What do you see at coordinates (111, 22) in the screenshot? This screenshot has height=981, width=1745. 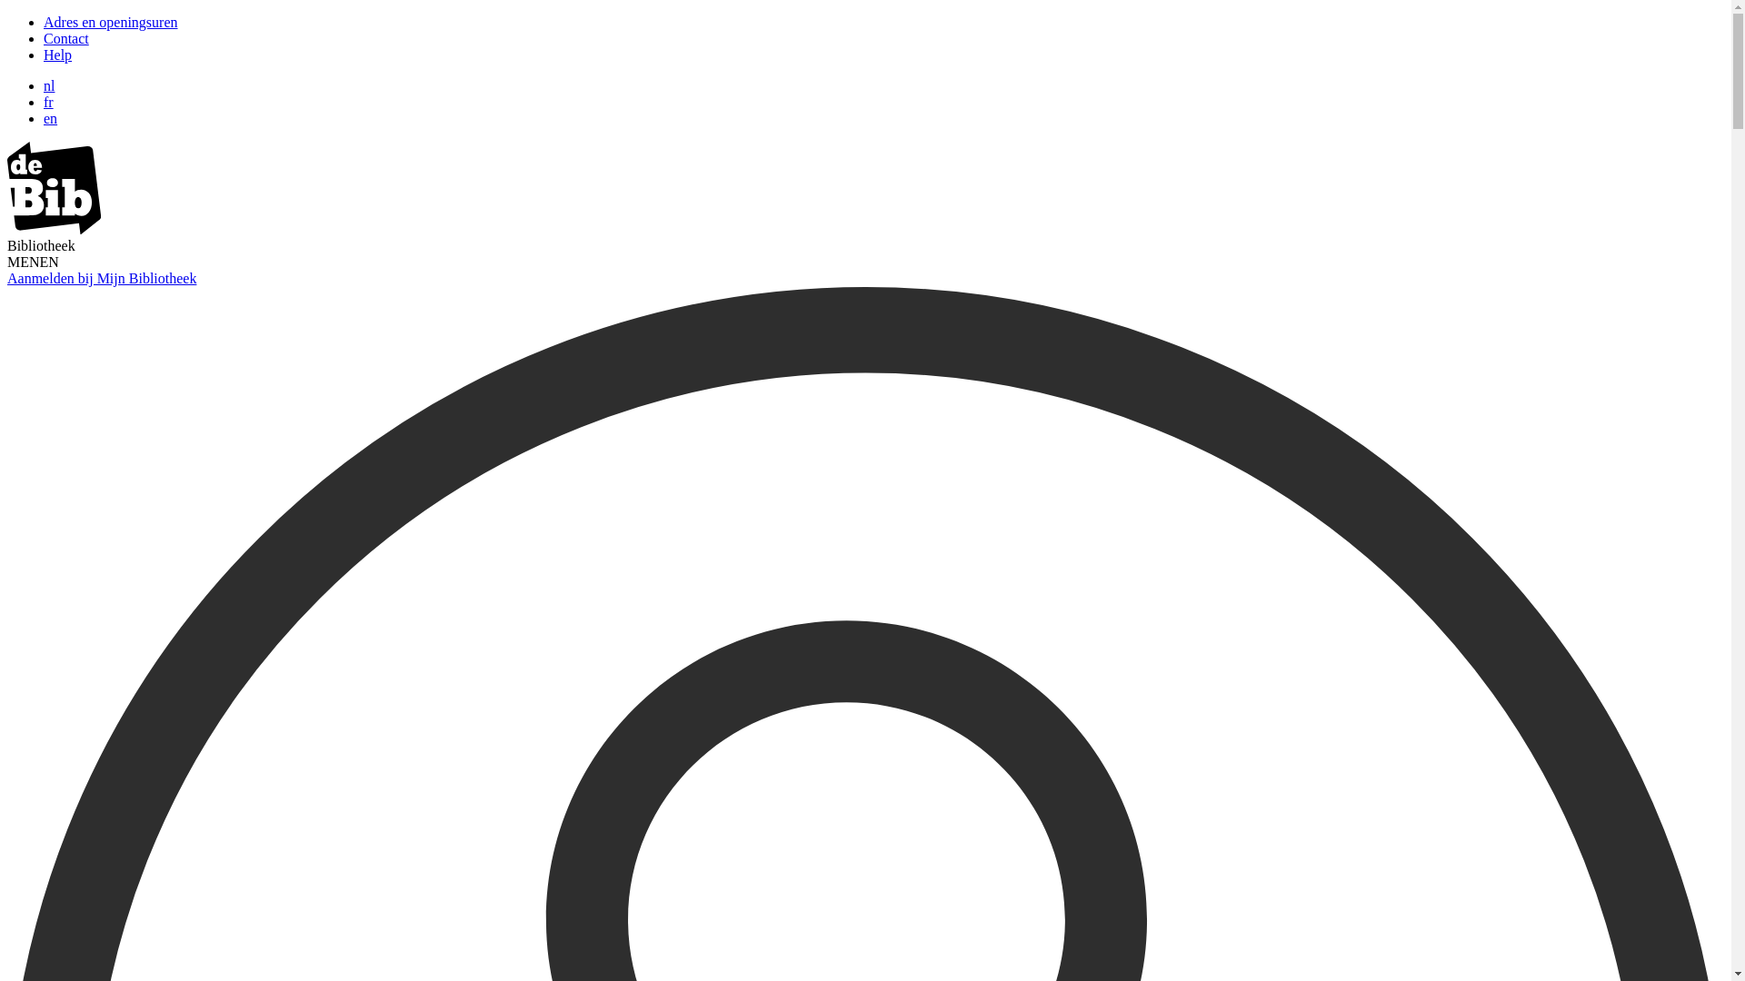 I see `Adres en openingsuren` at bounding box center [111, 22].